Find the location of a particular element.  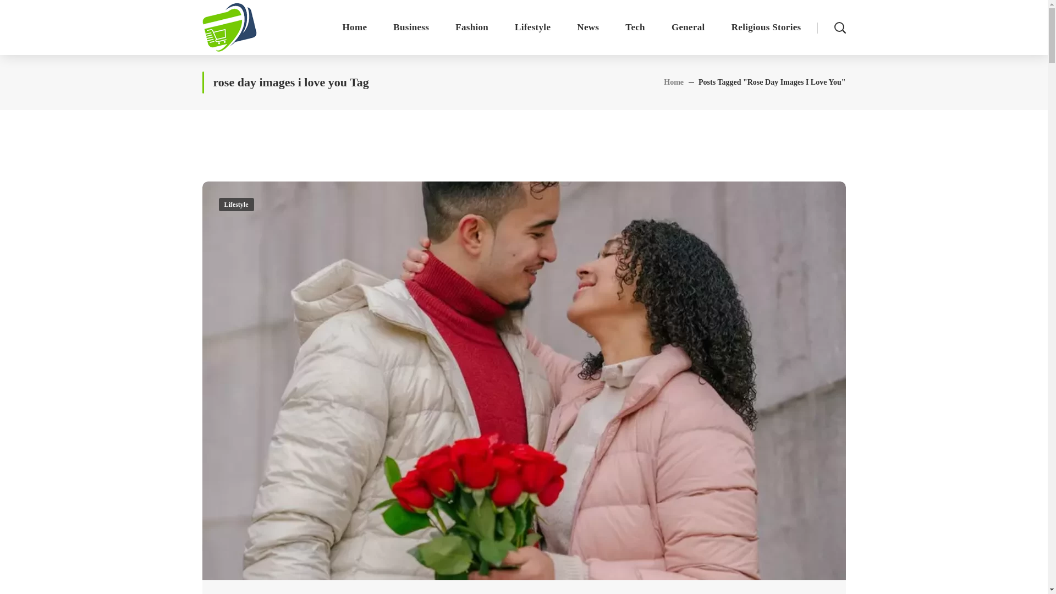

Search is located at coordinates (805, 33).